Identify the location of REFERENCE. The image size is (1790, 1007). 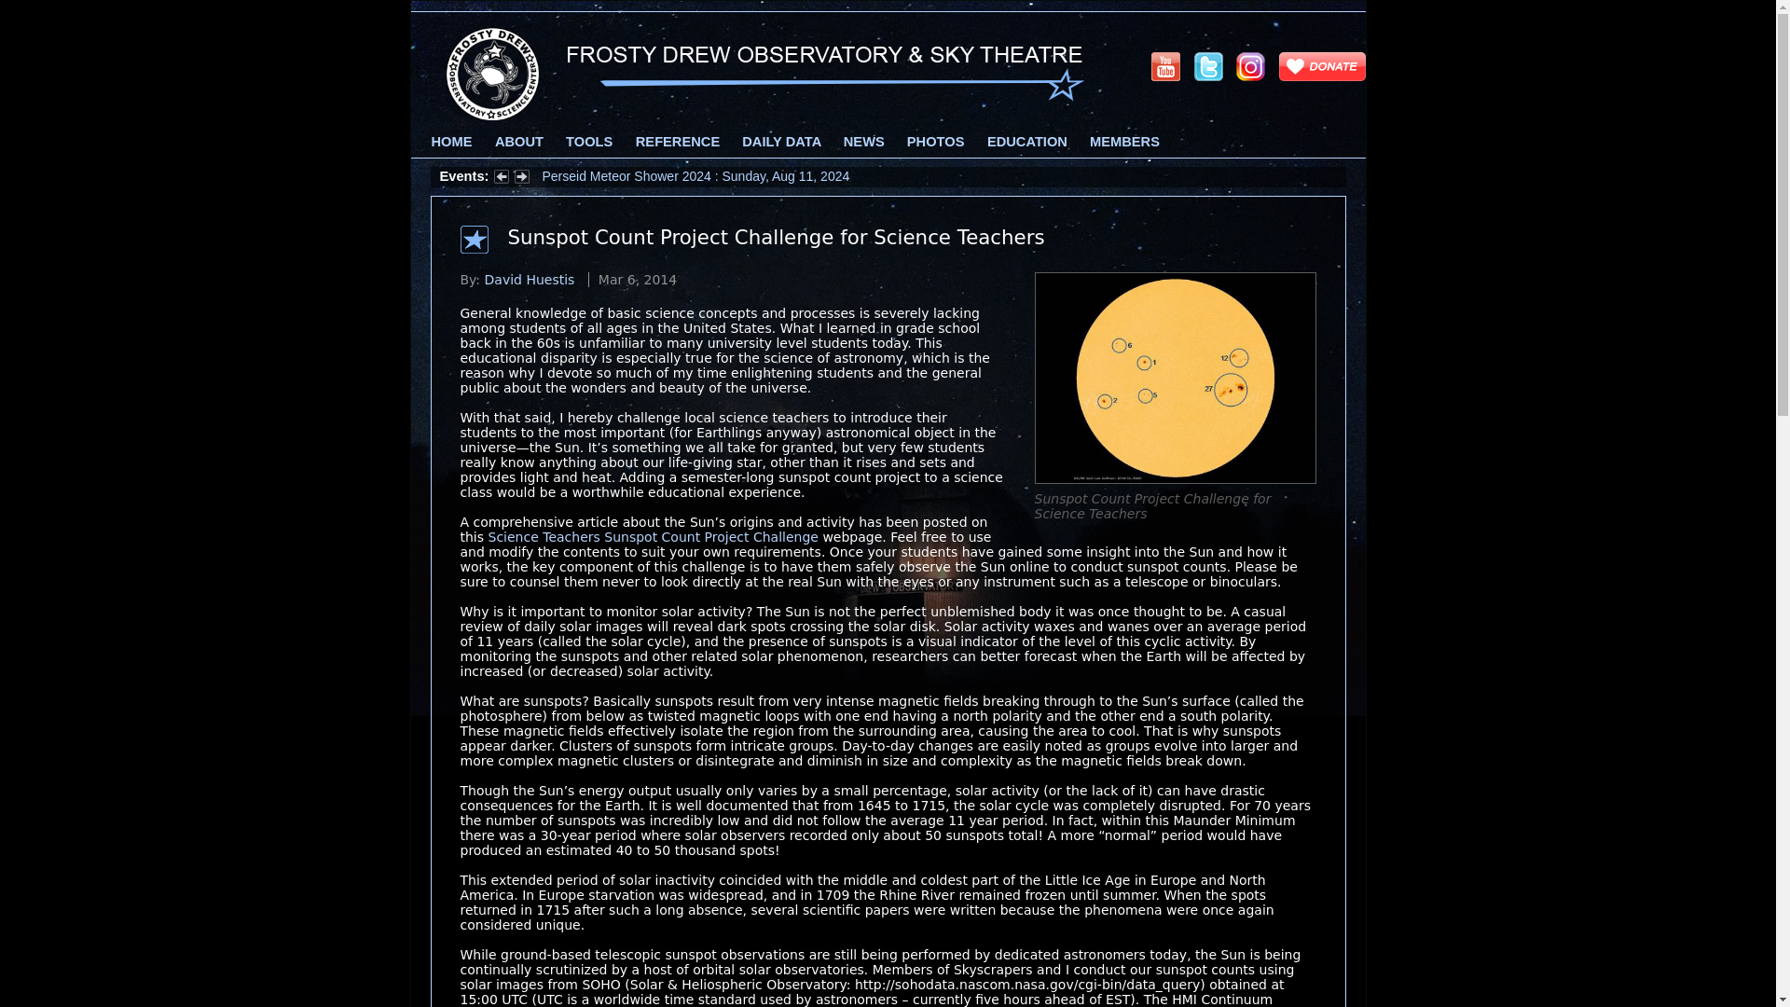
(677, 141).